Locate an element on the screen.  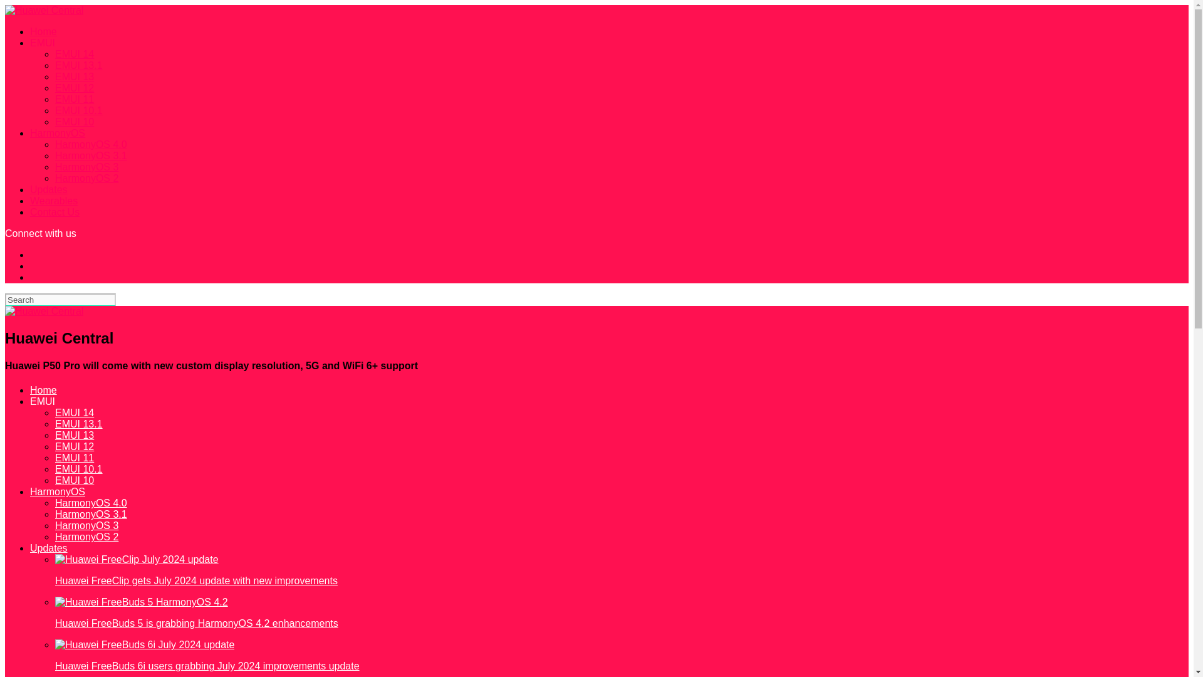
Wearables is located at coordinates (54, 201).